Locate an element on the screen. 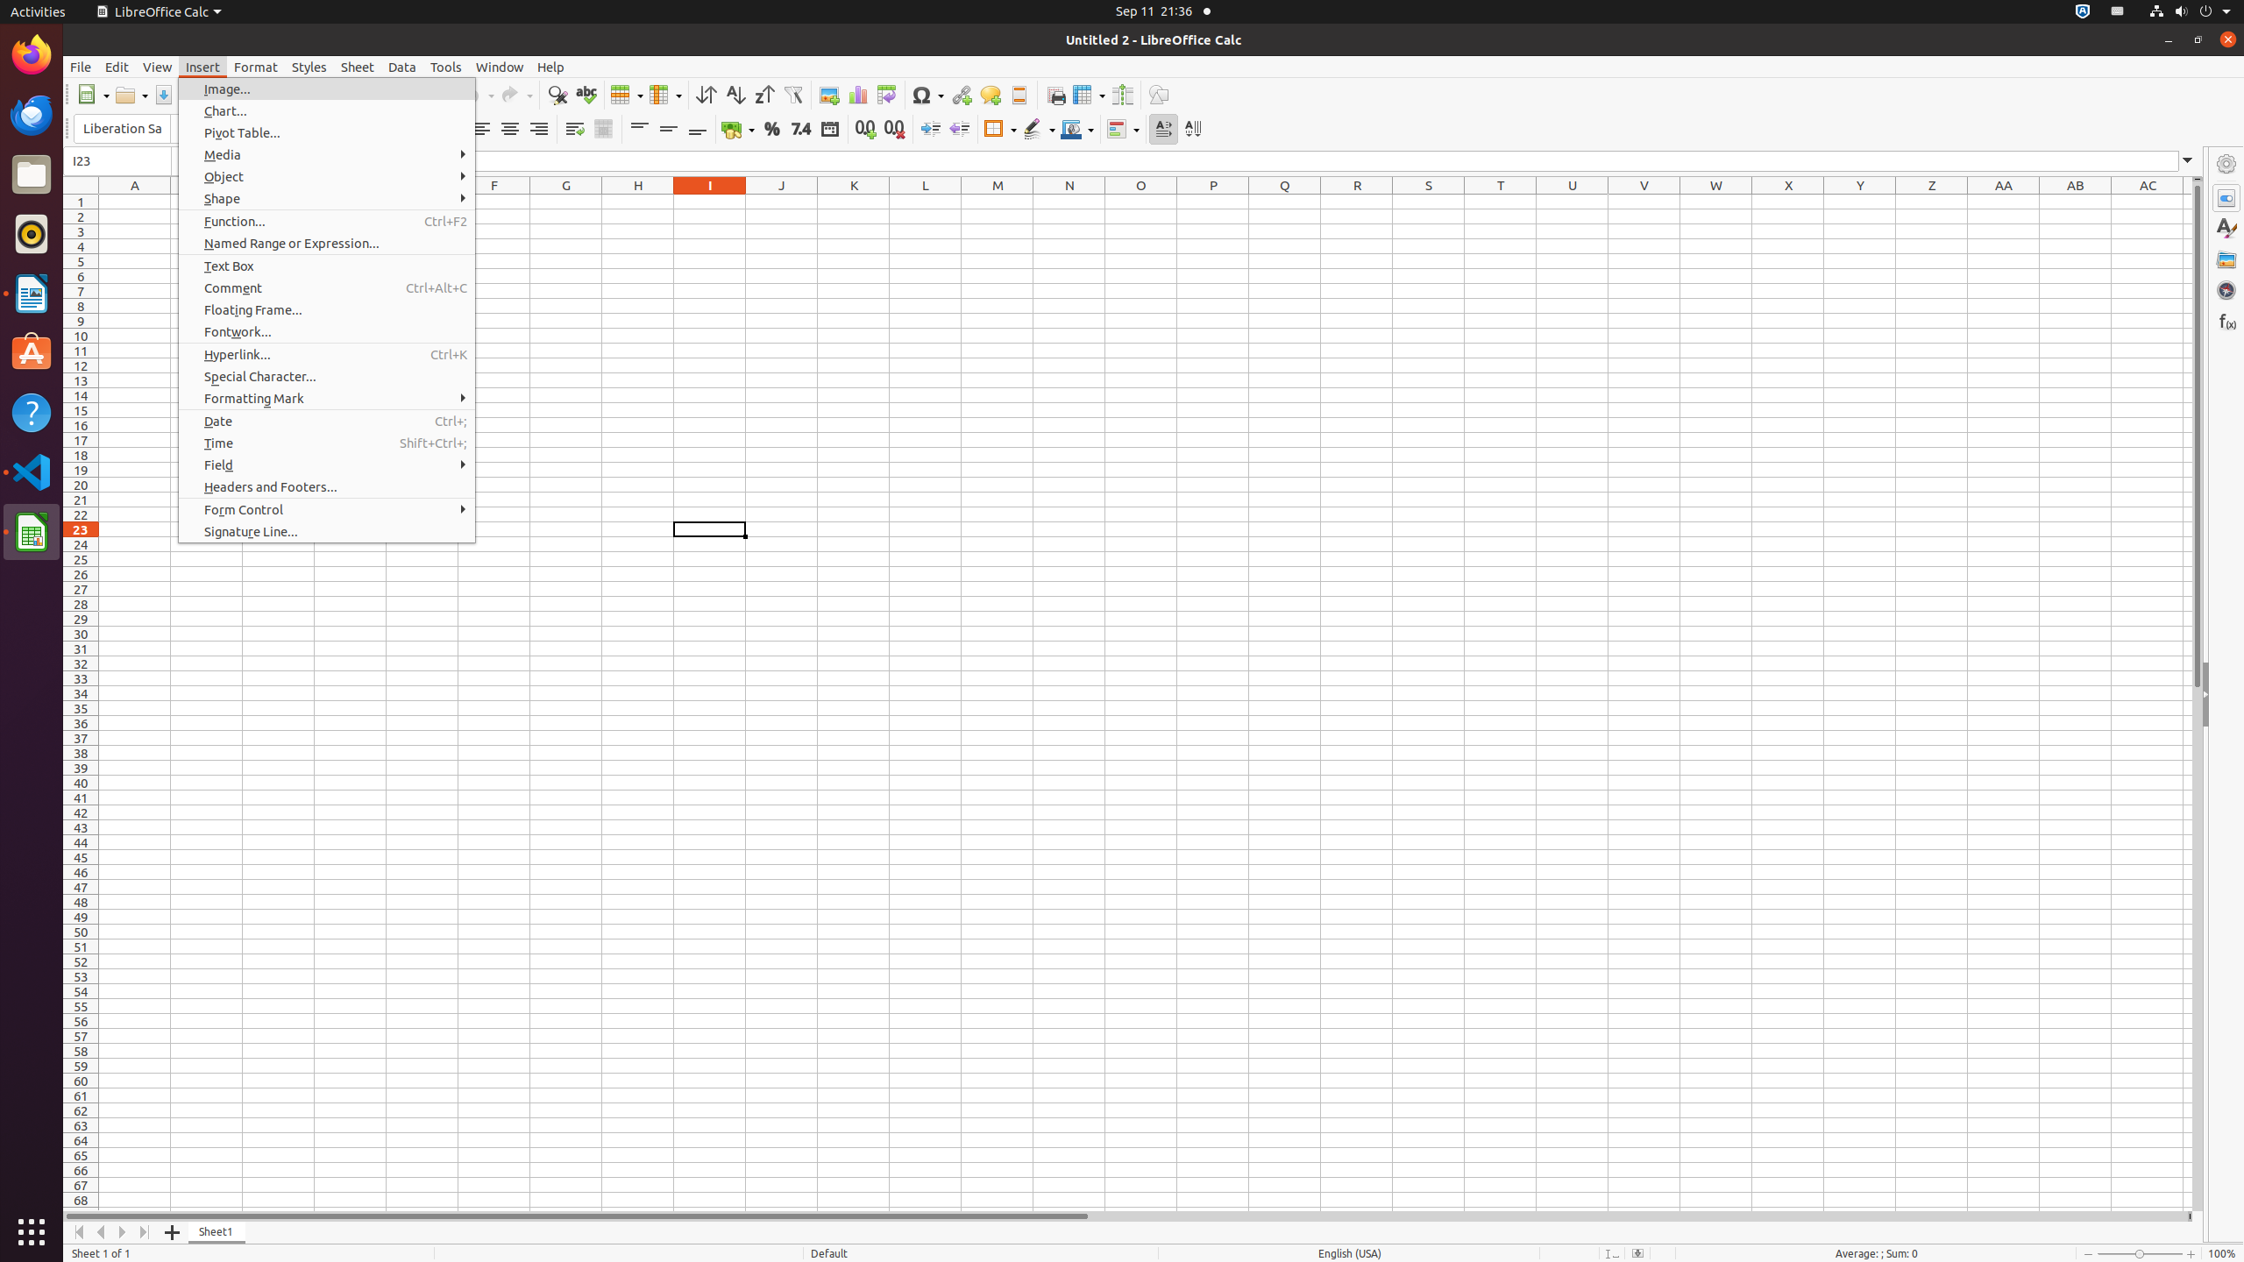  Row is located at coordinates (627, 95).